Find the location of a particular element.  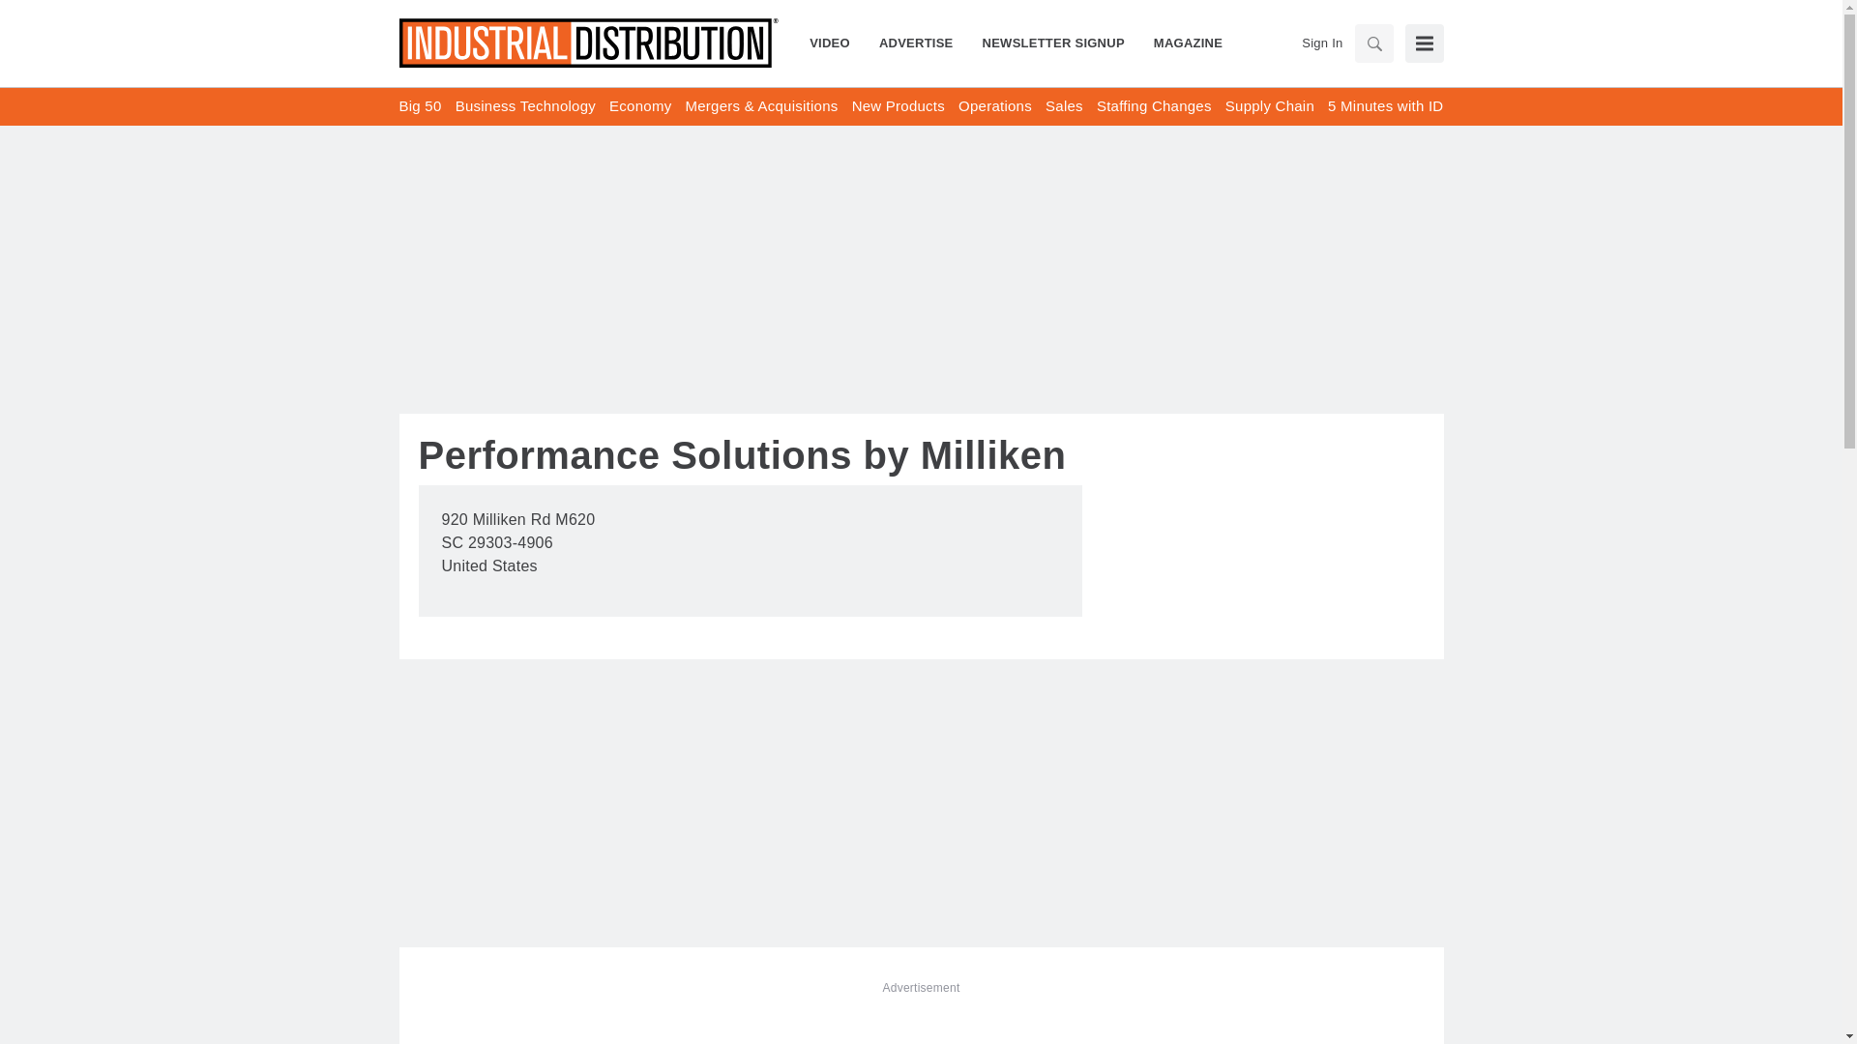

Economy is located at coordinates (639, 106).